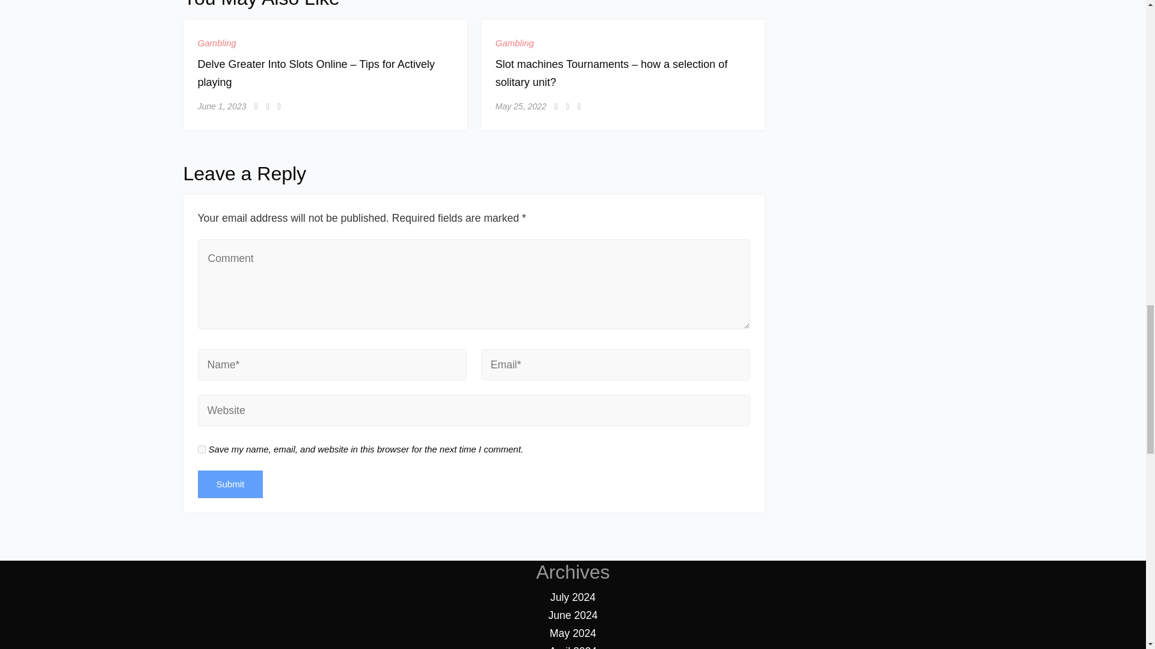 This screenshot has width=1155, height=649. What do you see at coordinates (230, 484) in the screenshot?
I see `Submit` at bounding box center [230, 484].